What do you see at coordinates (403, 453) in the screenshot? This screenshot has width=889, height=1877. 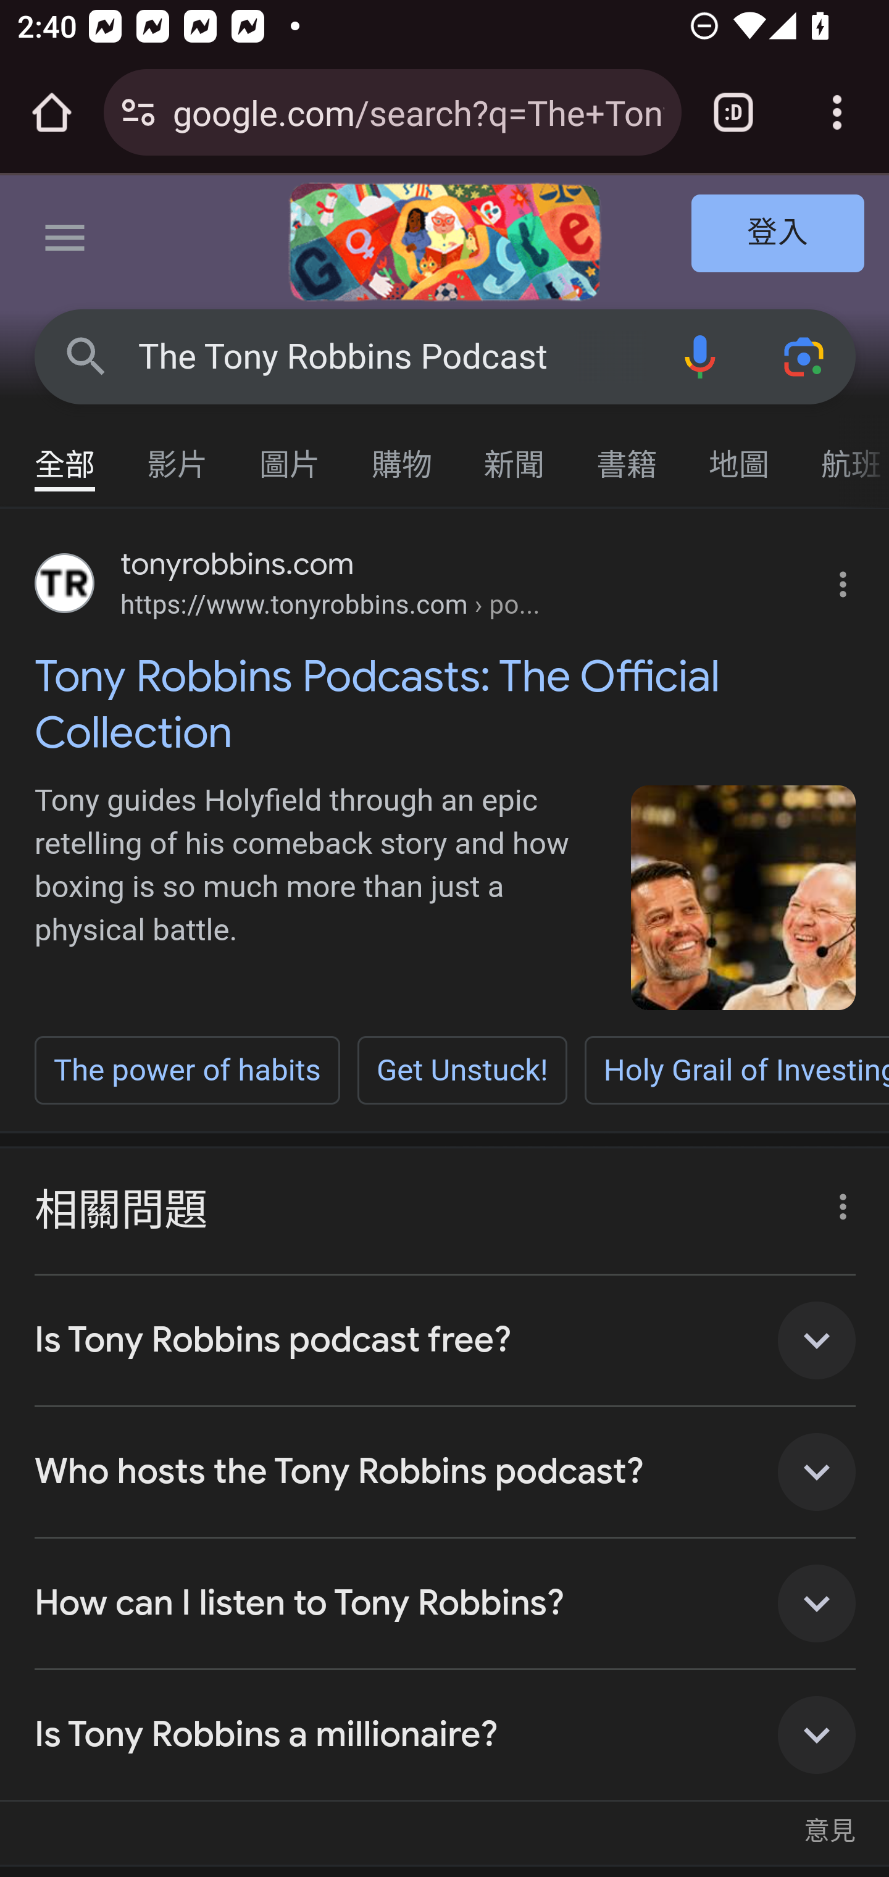 I see `購物` at bounding box center [403, 453].